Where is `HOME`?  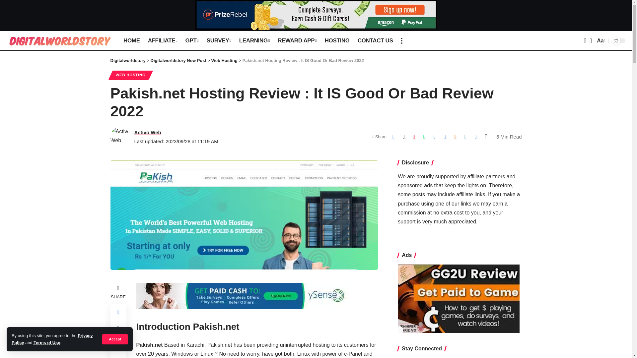 HOME is located at coordinates (131, 40).